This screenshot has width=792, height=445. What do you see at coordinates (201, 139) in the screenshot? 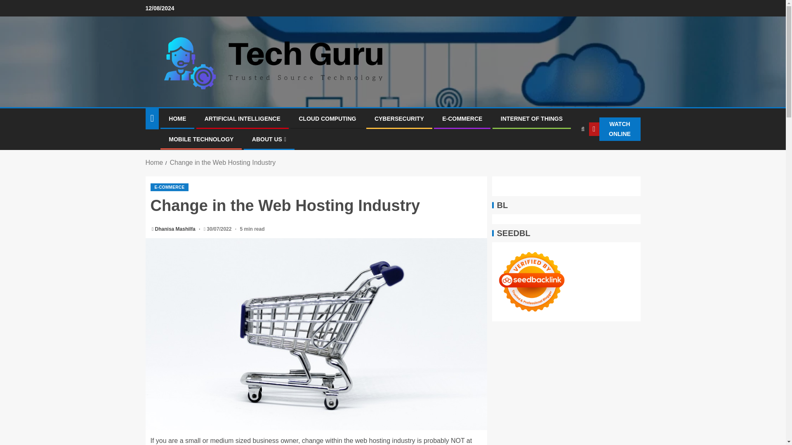
I see `MOBILE TECHNOLOGY` at bounding box center [201, 139].